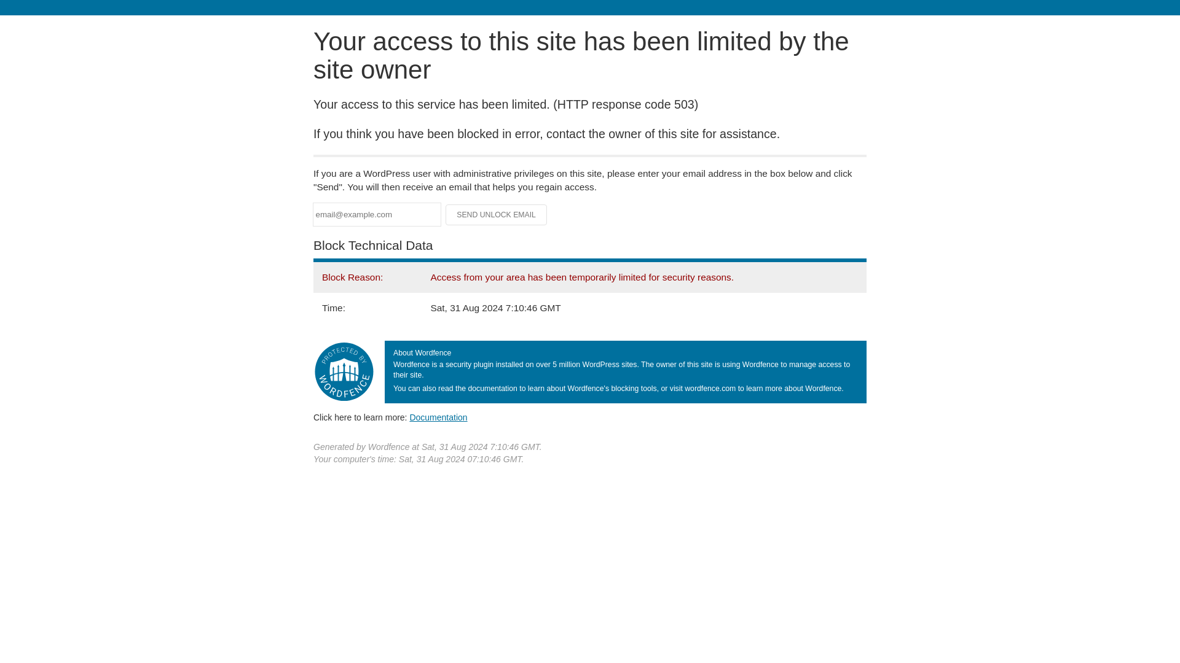 This screenshot has height=663, width=1180. What do you see at coordinates (497, 215) in the screenshot?
I see `Send Unlock Email` at bounding box center [497, 215].